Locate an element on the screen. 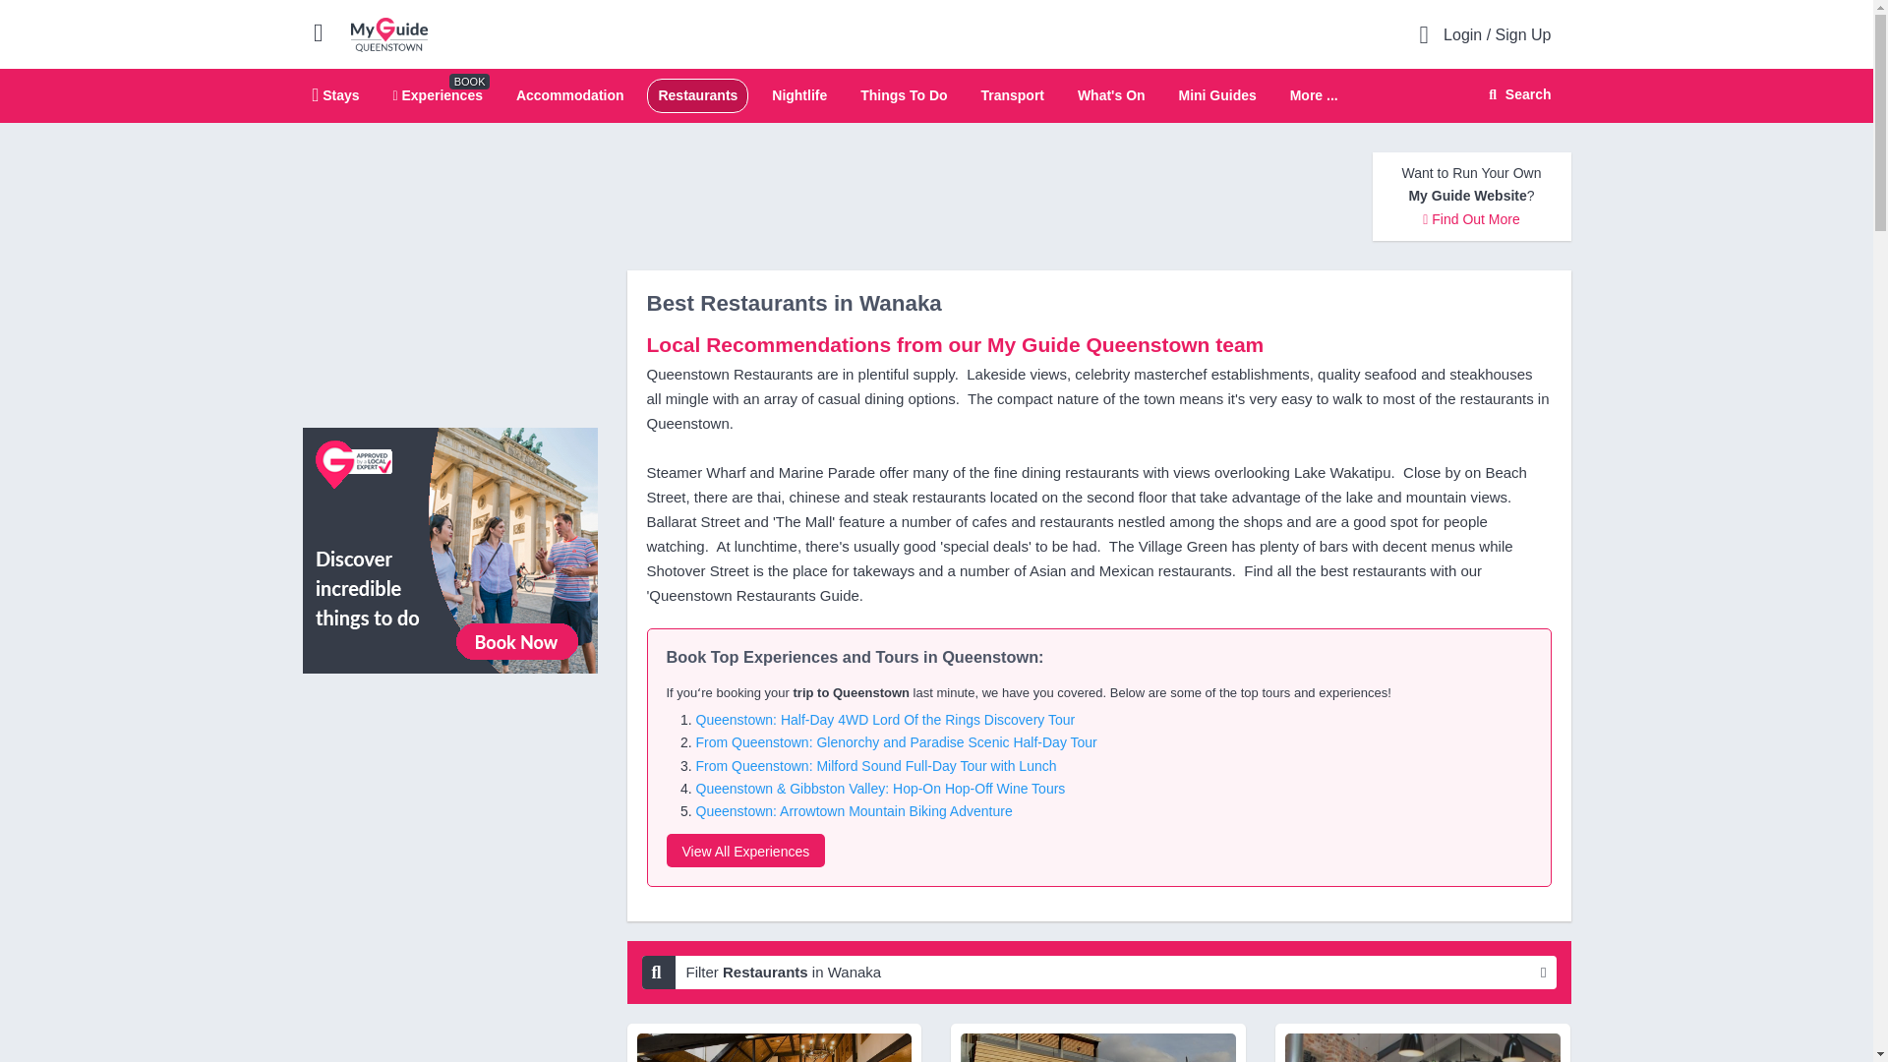 The height and width of the screenshot is (1062, 1888). Accommodation is located at coordinates (570, 94).